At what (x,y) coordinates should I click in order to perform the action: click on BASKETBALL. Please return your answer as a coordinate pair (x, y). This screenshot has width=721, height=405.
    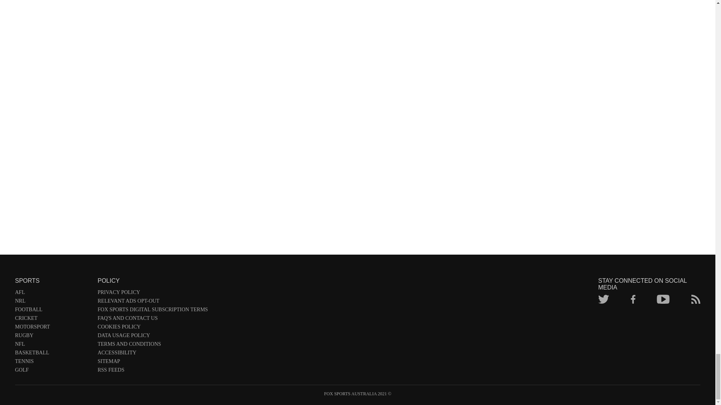
    Looking at the image, I should click on (53, 354).